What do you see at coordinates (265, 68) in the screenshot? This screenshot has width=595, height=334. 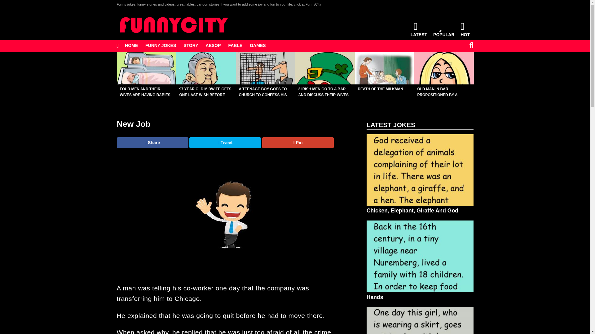 I see `A TEENAGE BOY GOES TO CHURCH TO CONFESS HIS SINS` at bounding box center [265, 68].